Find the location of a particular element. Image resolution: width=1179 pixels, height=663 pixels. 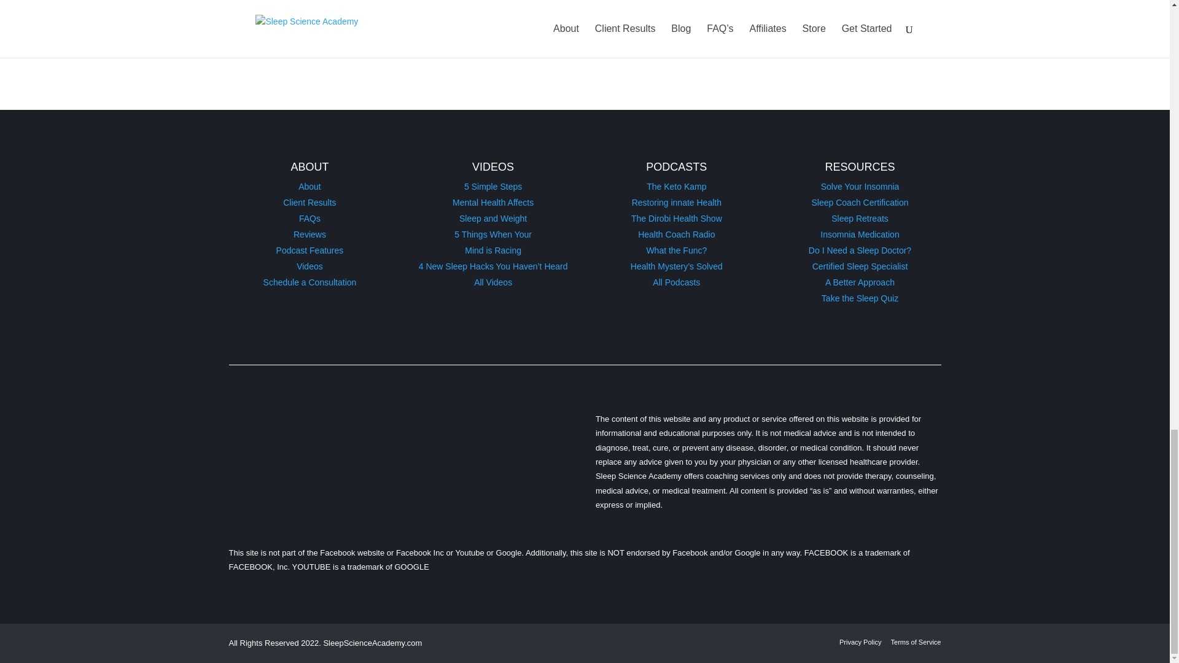

Privacy Policy is located at coordinates (860, 642).